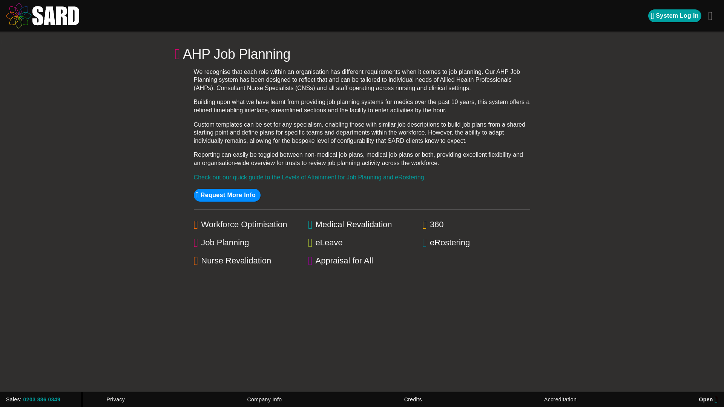  Describe the element at coordinates (227, 195) in the screenshot. I see `Request More Info` at that location.